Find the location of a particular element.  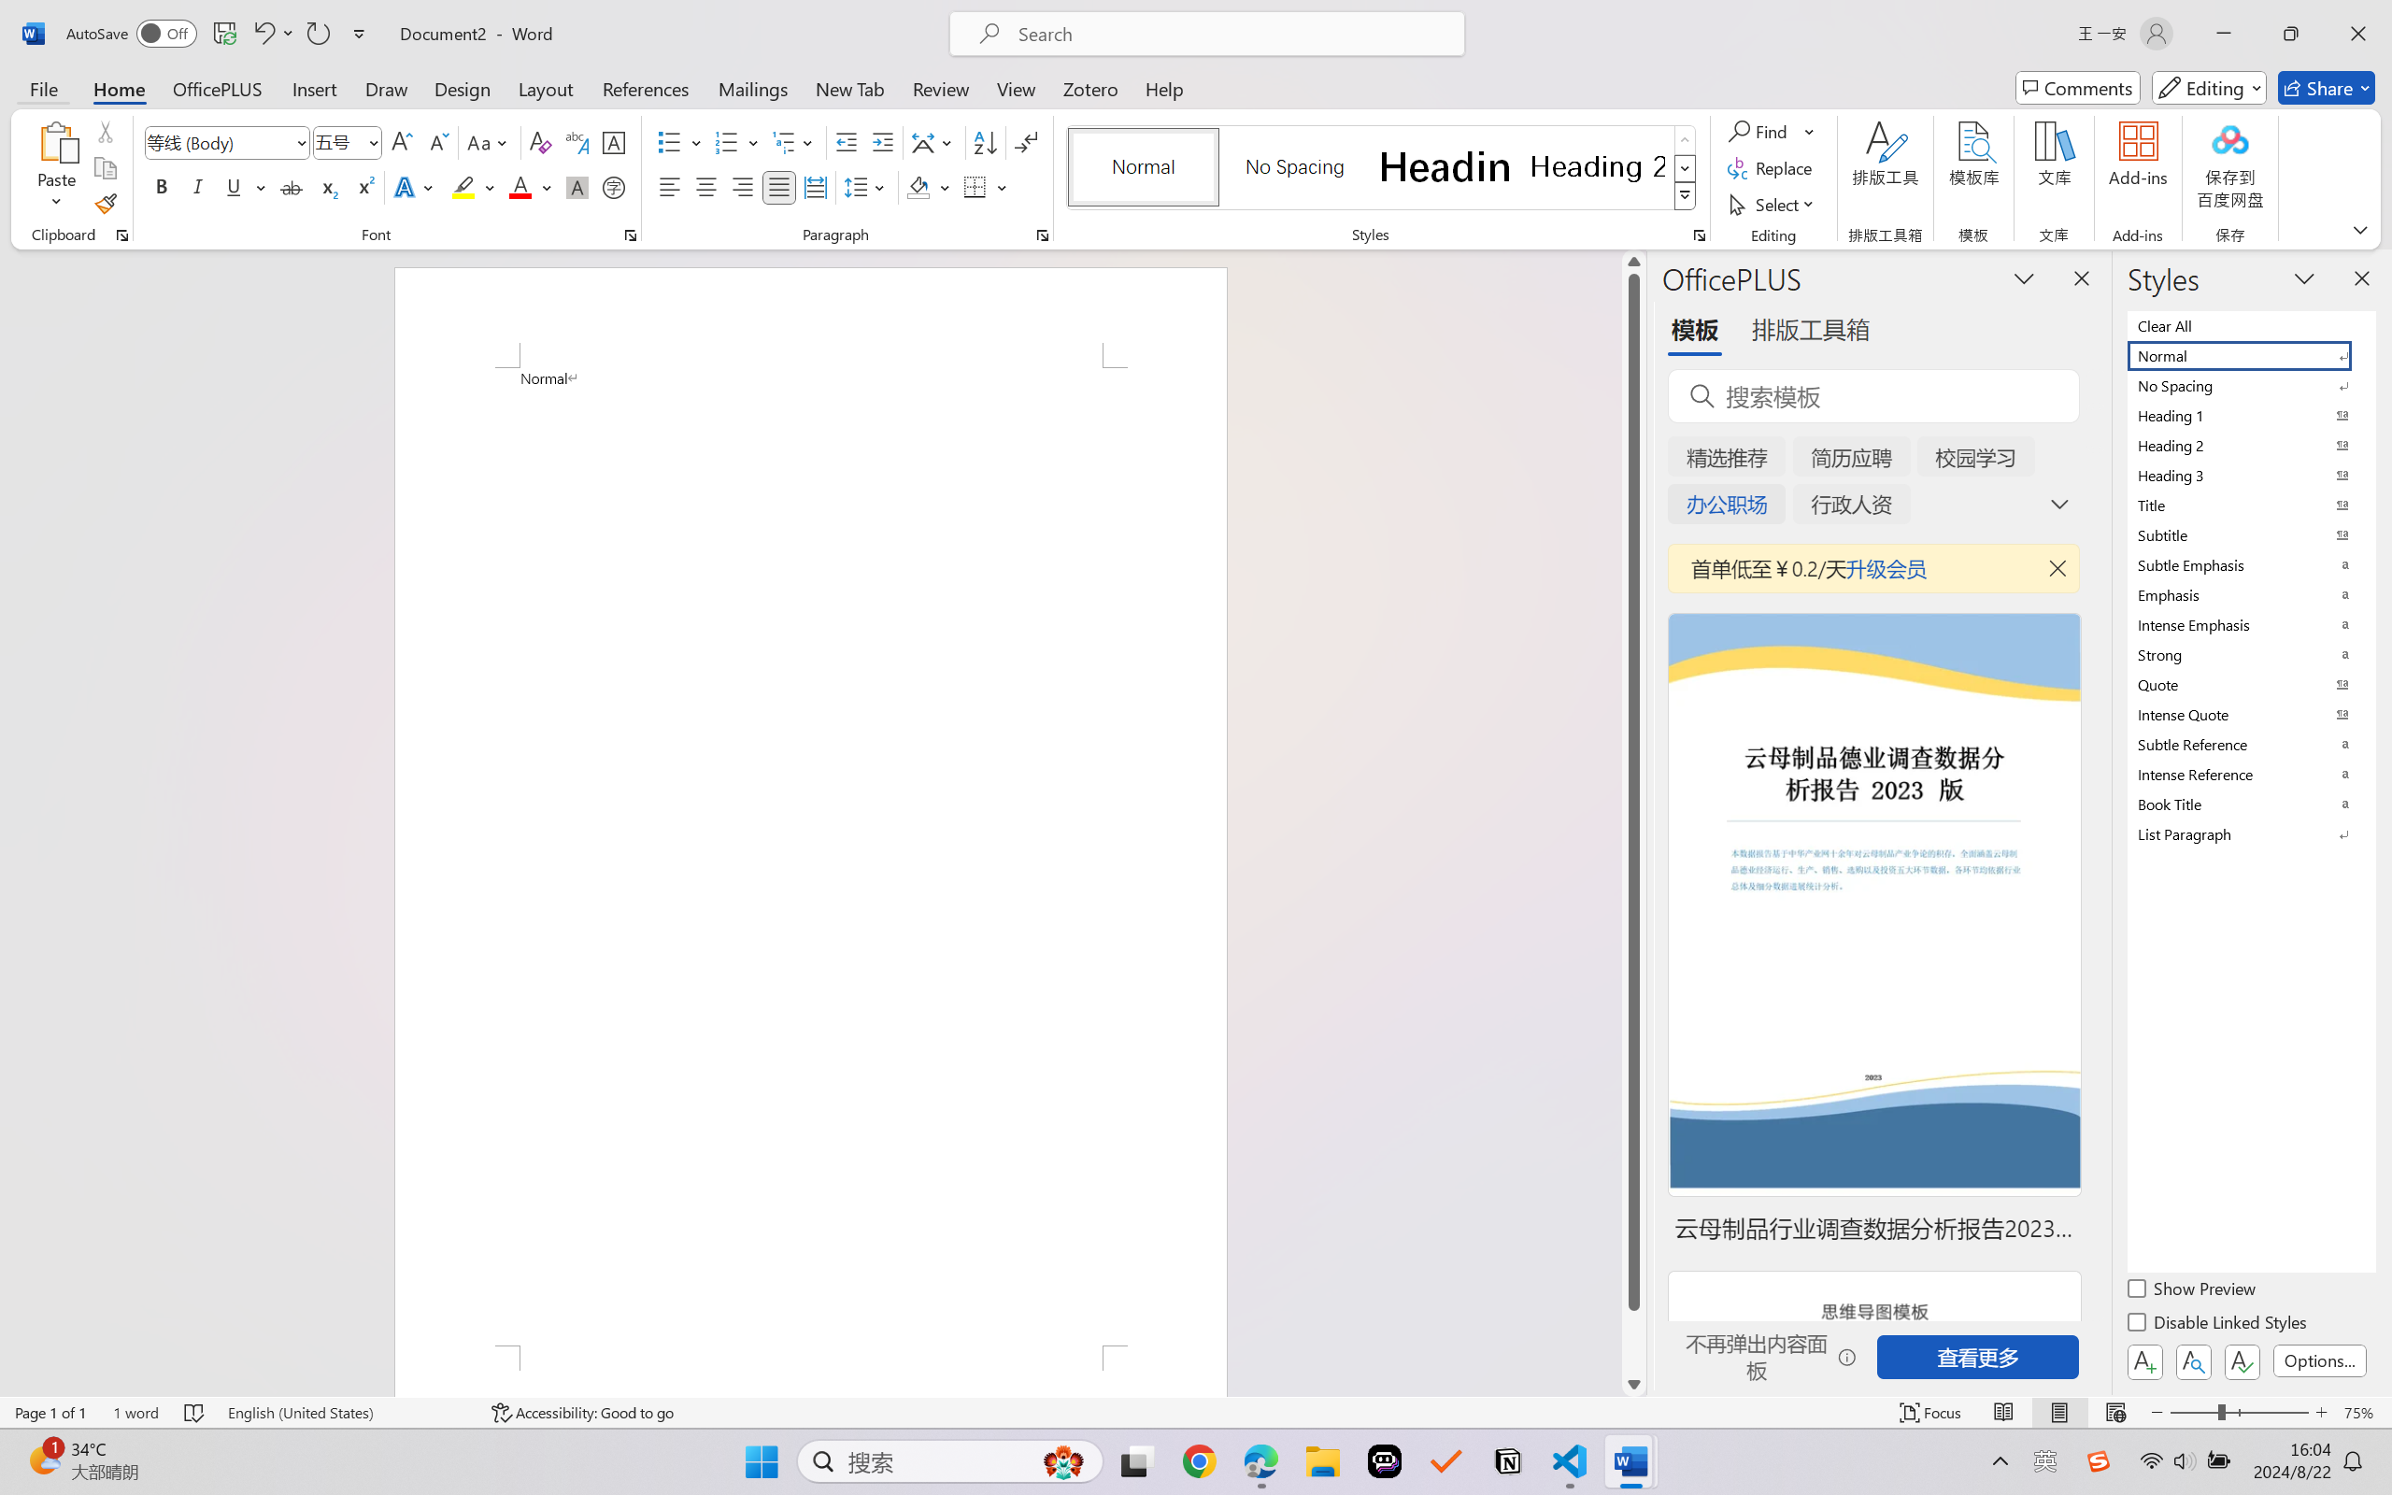

Class: Image is located at coordinates (2099, 1461).